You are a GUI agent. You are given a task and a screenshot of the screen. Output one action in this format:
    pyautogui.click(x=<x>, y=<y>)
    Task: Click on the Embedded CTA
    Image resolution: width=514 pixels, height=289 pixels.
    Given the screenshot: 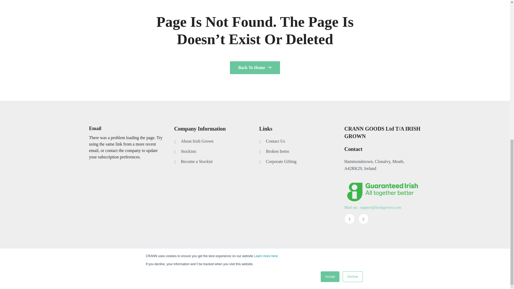 What is the action you would take?
    pyautogui.click(x=156, y=267)
    